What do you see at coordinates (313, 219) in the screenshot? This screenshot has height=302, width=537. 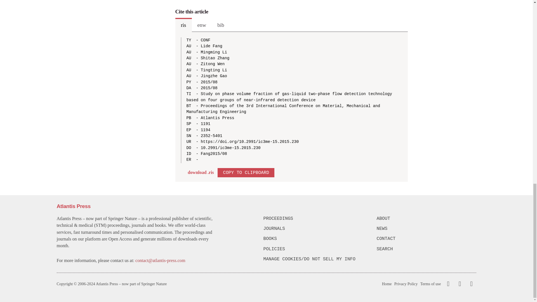 I see `PROCEEDINGS` at bounding box center [313, 219].